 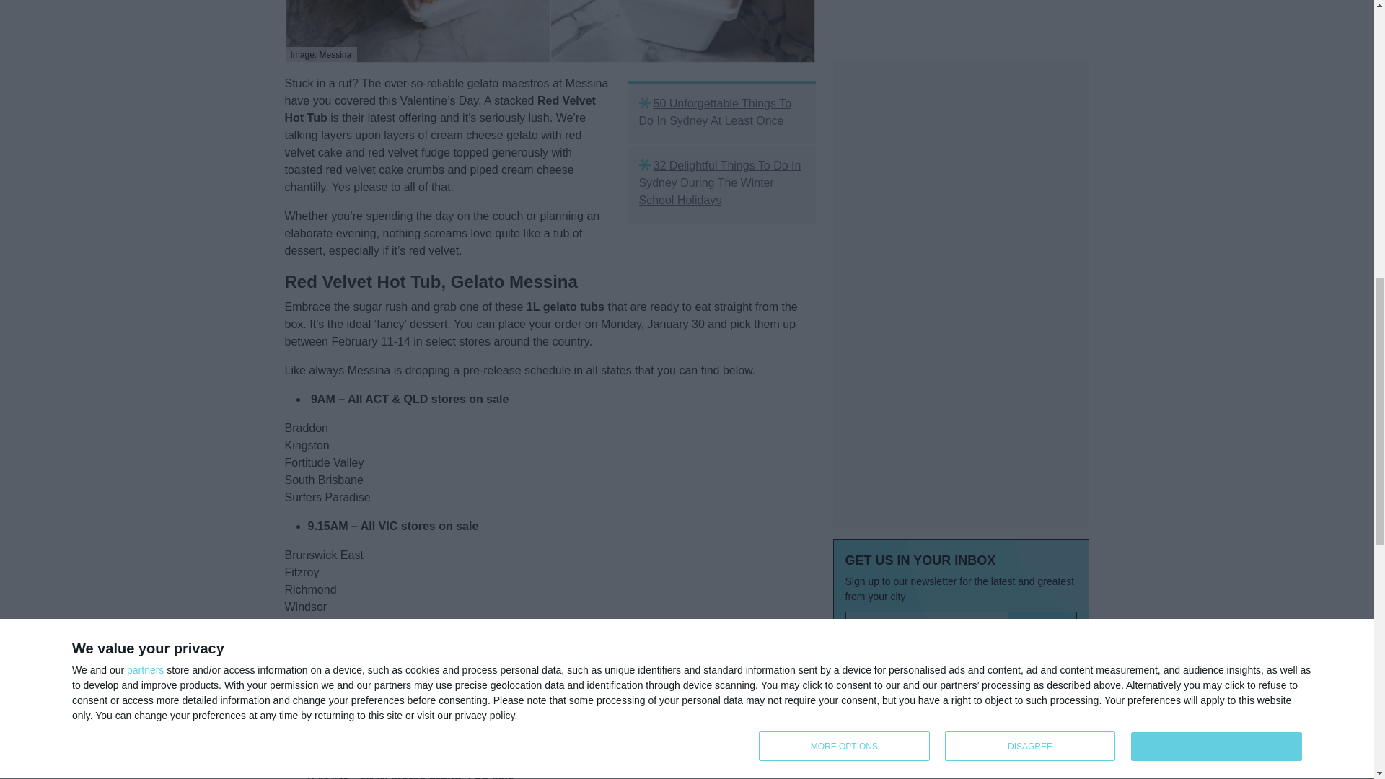 What do you see at coordinates (906, 620) in the screenshot?
I see `25 Brilliant Things To Do In Sydney This Weekend` at bounding box center [906, 620].